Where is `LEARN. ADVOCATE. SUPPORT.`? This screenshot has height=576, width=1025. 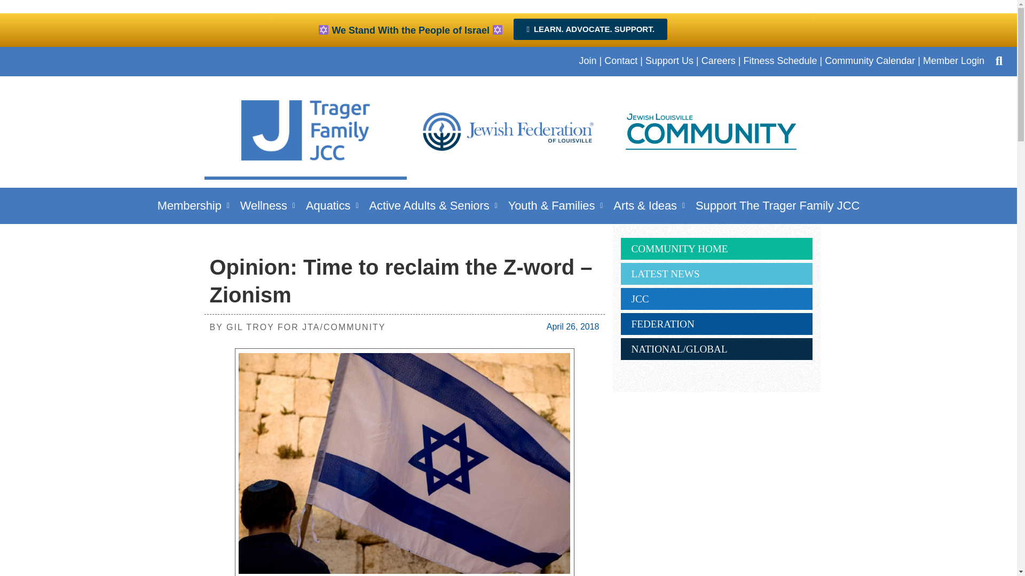 LEARN. ADVOCATE. SUPPORT. is located at coordinates (590, 29).